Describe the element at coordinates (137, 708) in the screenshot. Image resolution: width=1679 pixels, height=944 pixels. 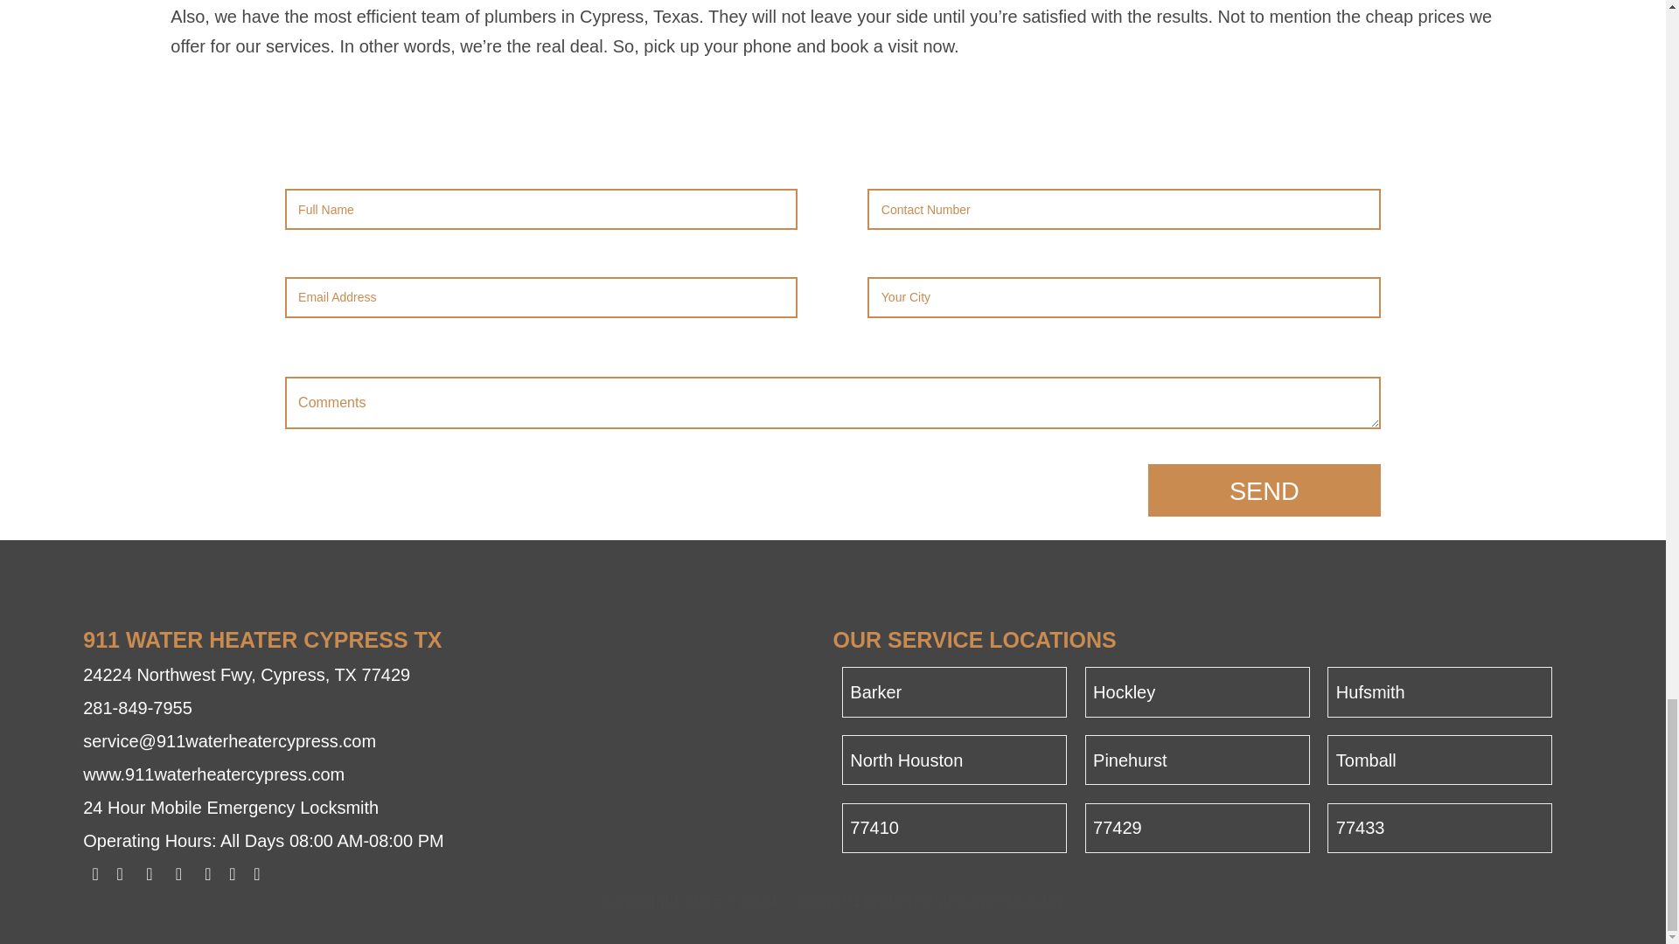
I see `281-849-7955` at that location.